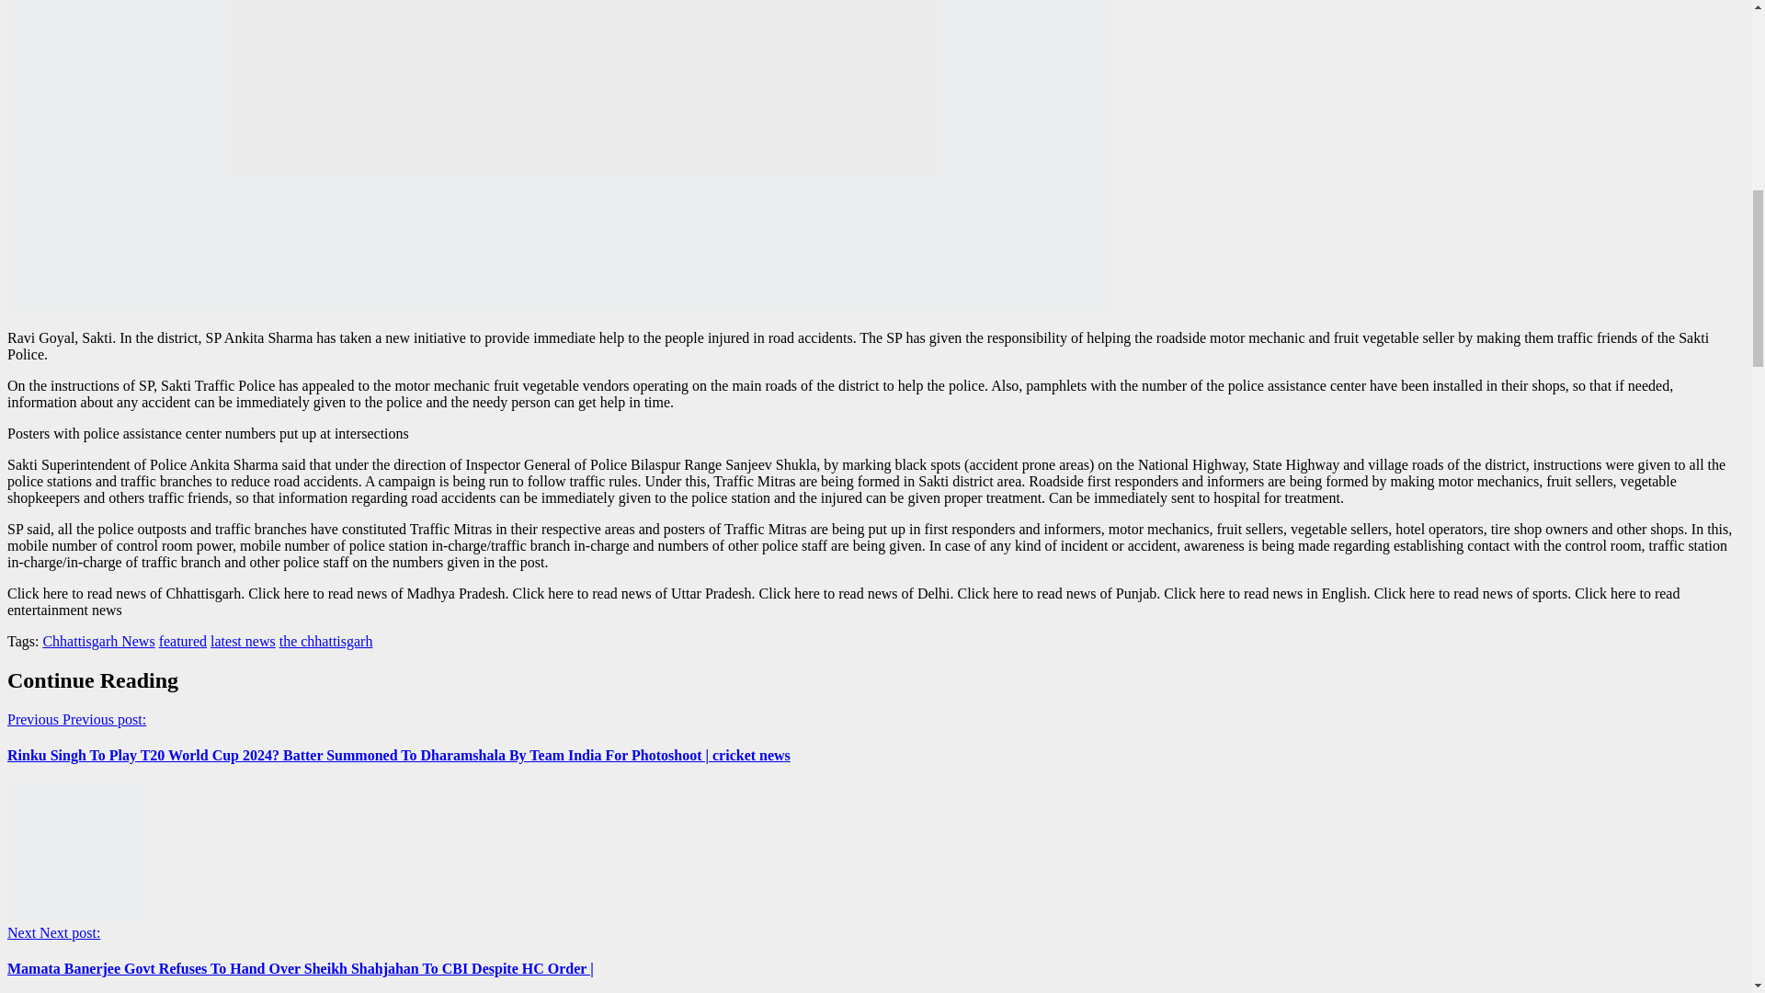  What do you see at coordinates (325, 642) in the screenshot?
I see `the chhattisgarh` at bounding box center [325, 642].